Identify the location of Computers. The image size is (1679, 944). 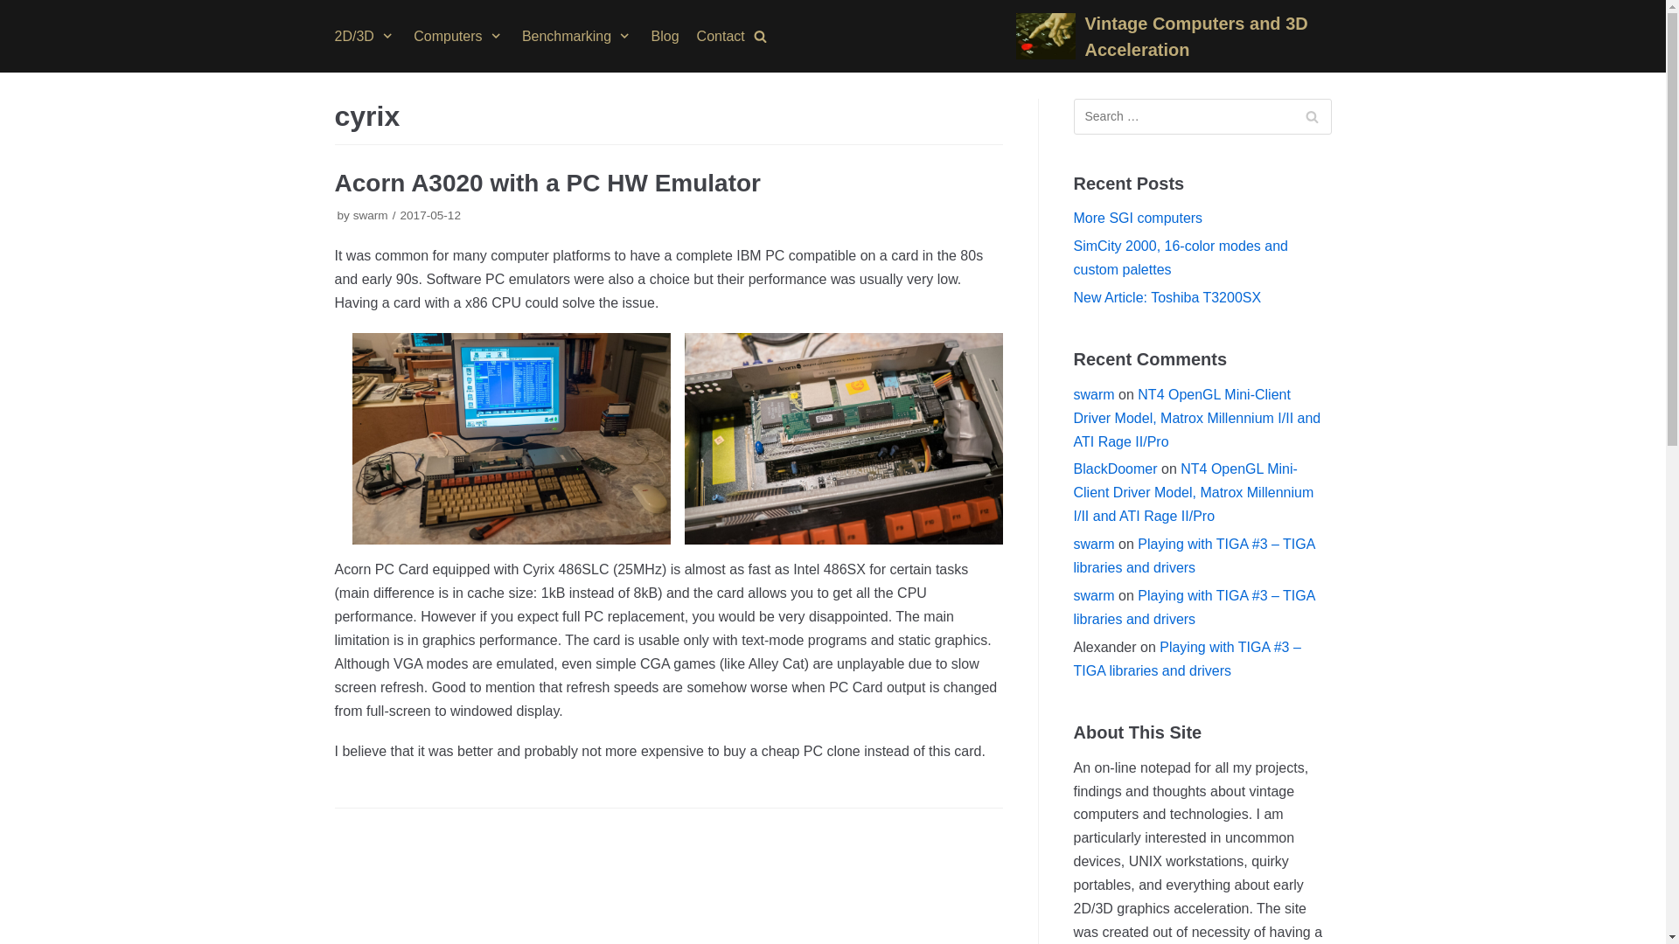
(458, 37).